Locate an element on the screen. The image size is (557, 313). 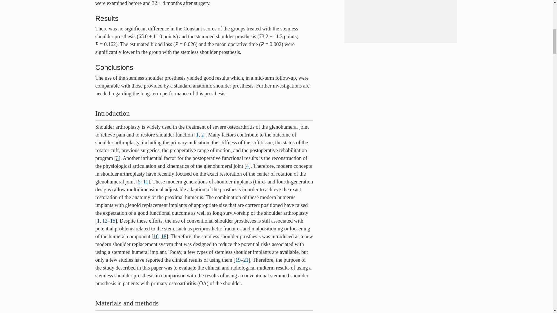
16 is located at coordinates (155, 236).